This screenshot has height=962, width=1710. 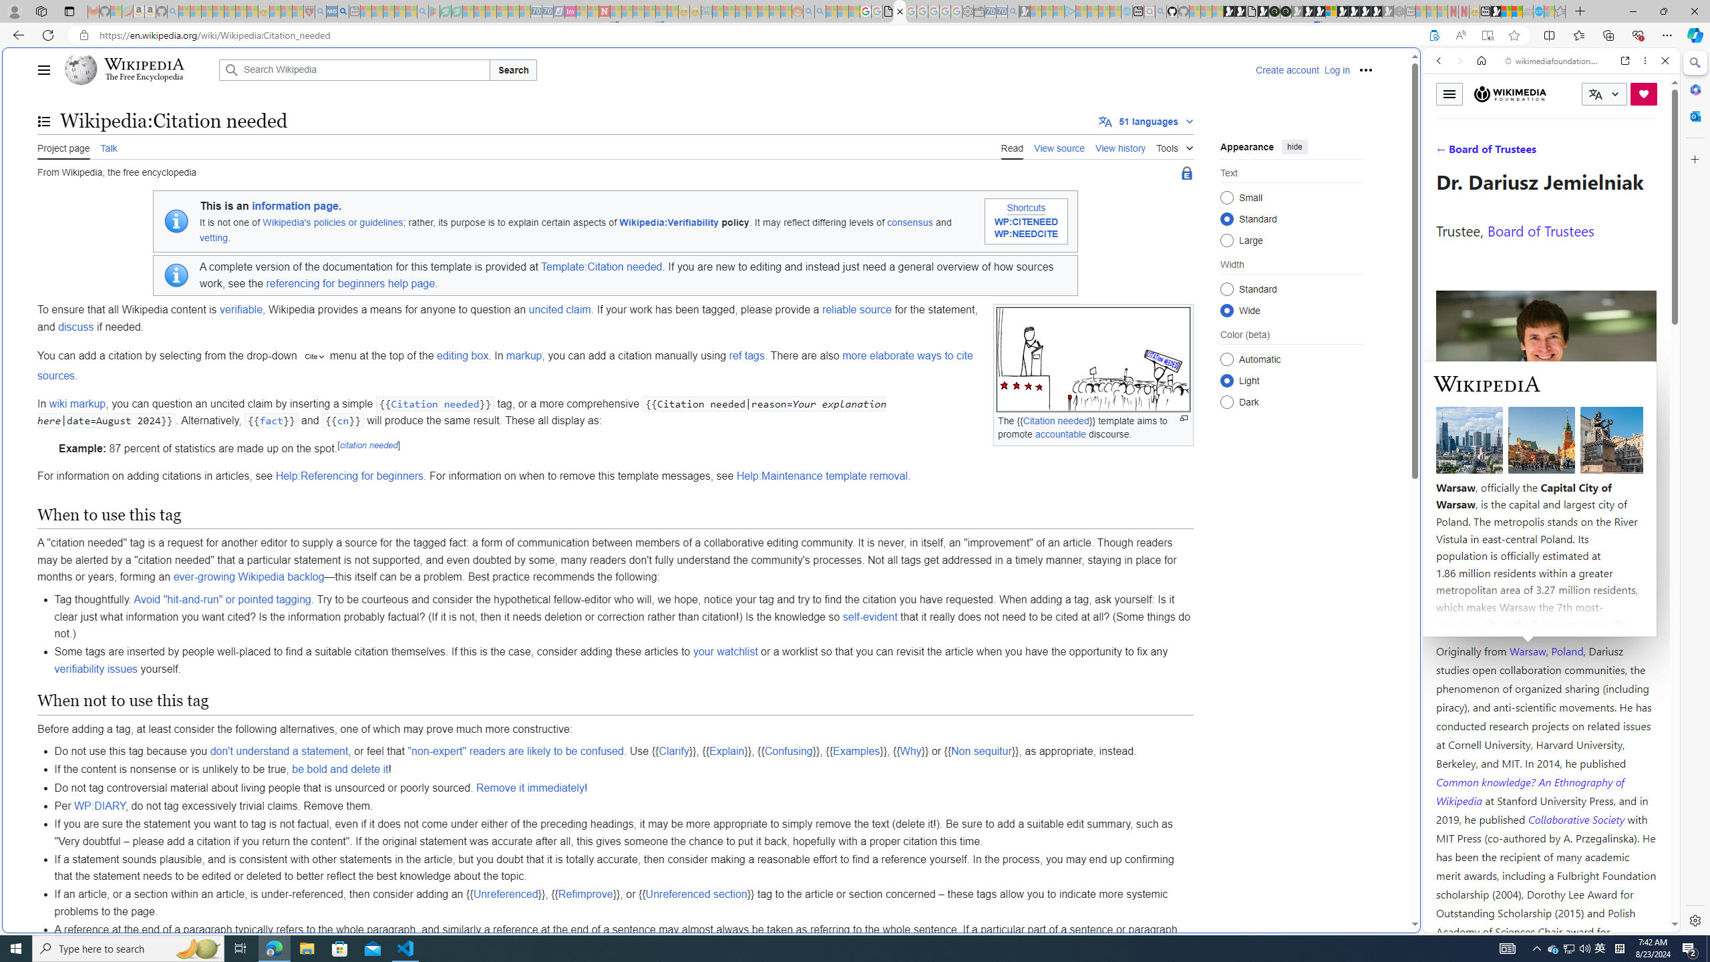 What do you see at coordinates (1061, 434) in the screenshot?
I see `accountable` at bounding box center [1061, 434].